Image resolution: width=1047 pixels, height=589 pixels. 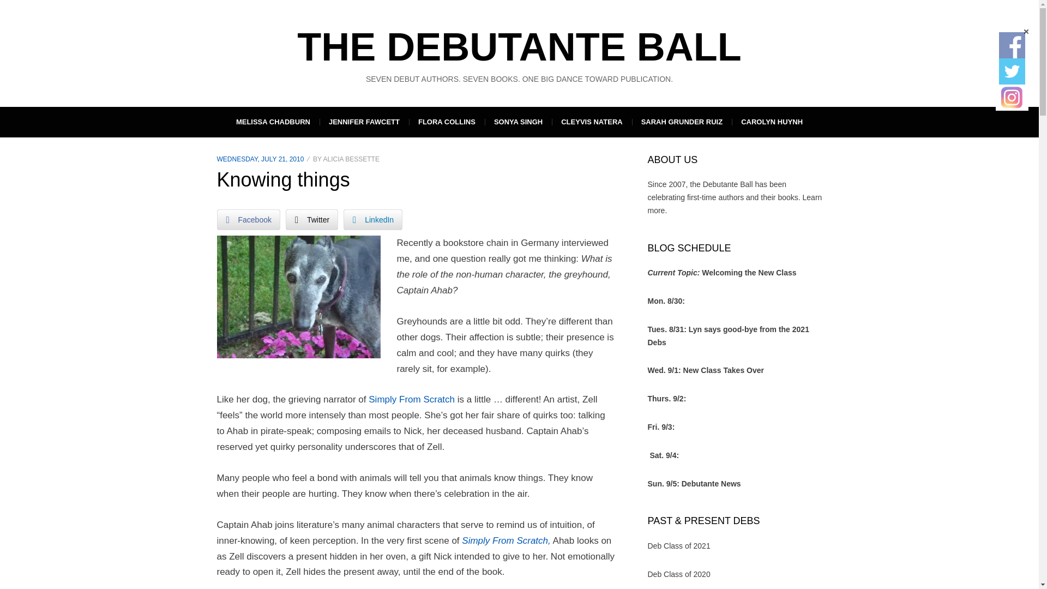 I want to click on FLORA COLLINS, so click(x=447, y=122).